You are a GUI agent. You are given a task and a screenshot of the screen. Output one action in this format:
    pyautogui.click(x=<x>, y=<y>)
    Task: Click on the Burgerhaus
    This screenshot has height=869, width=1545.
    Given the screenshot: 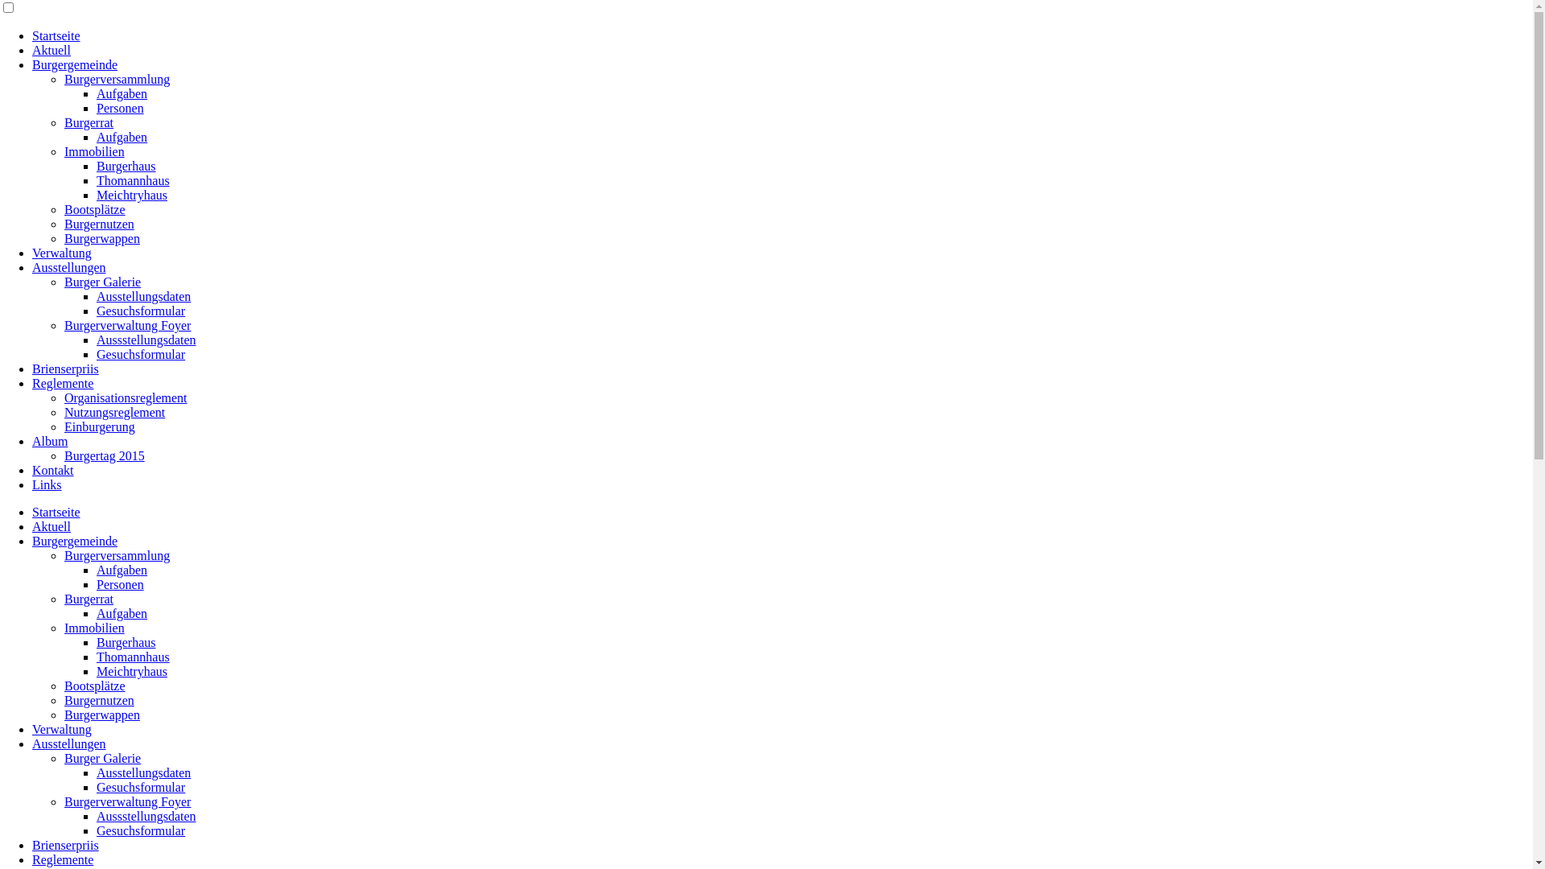 What is the action you would take?
    pyautogui.click(x=126, y=166)
    